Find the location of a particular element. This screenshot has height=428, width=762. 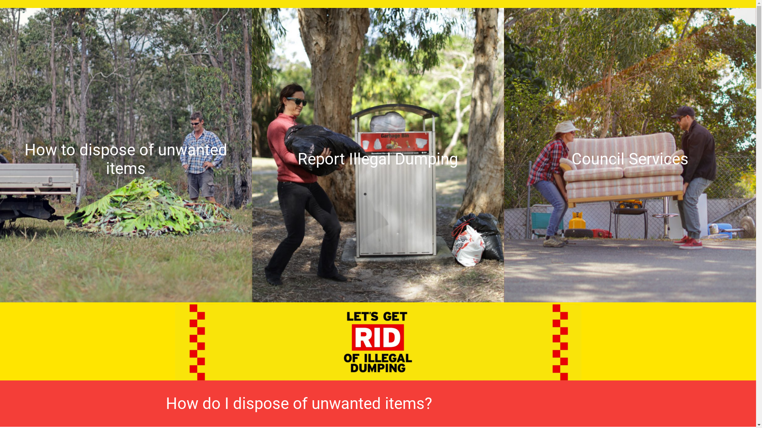

Learn more... is located at coordinates (126, 196).